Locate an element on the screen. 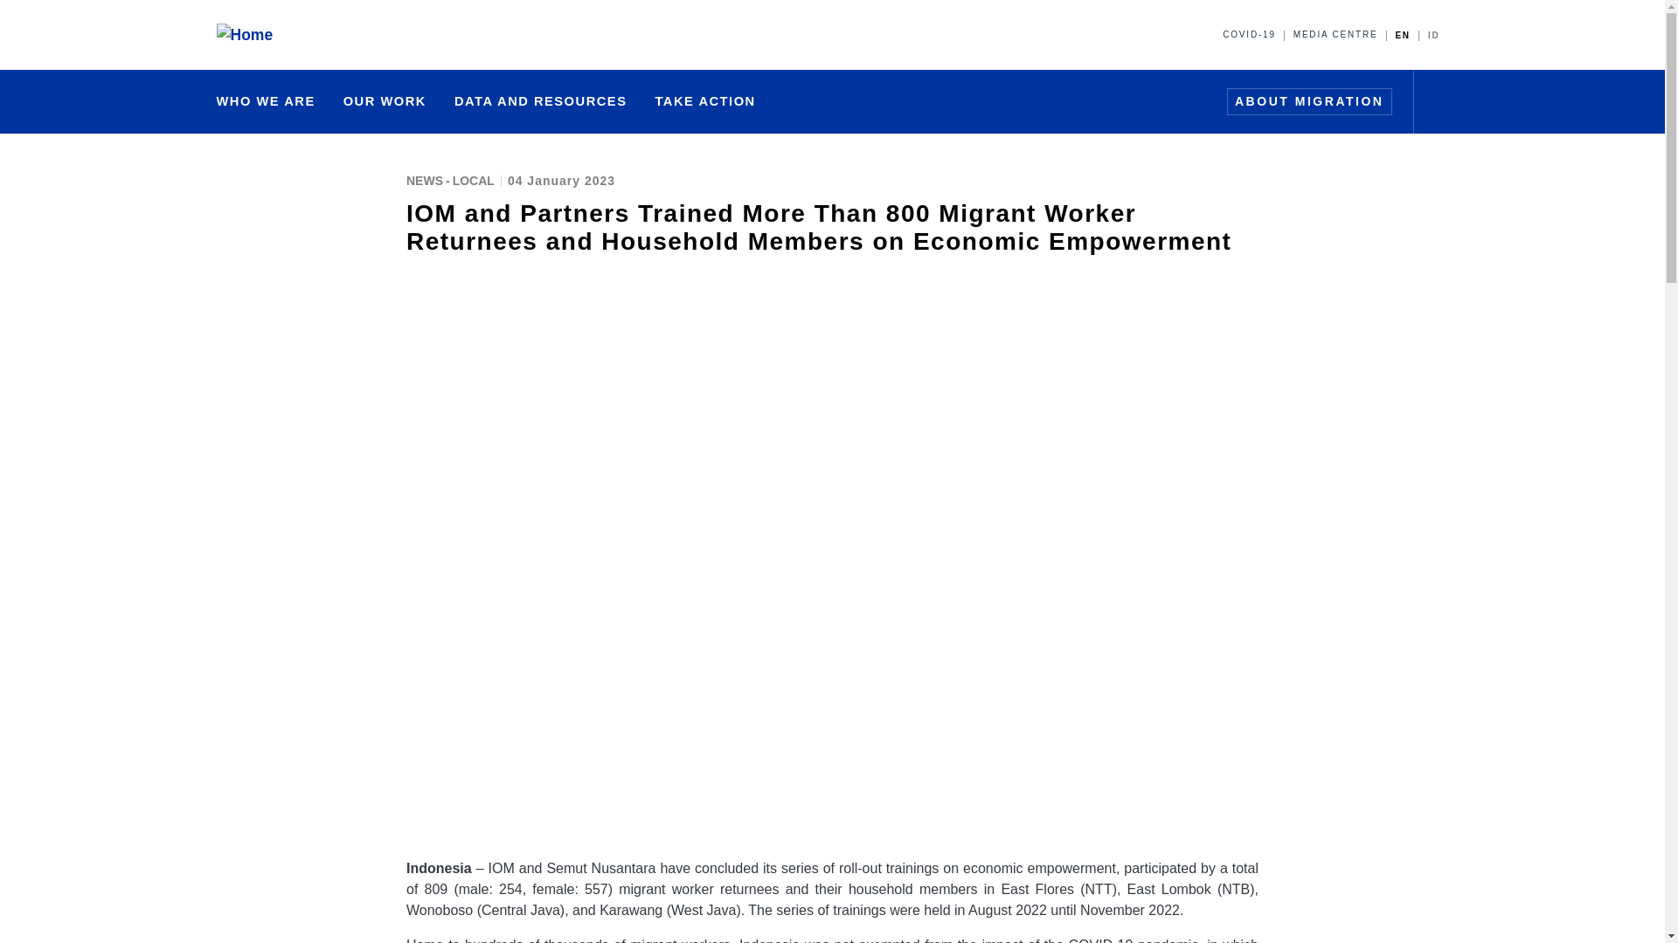 This screenshot has width=1678, height=943. COVID-19 is located at coordinates (1249, 35).